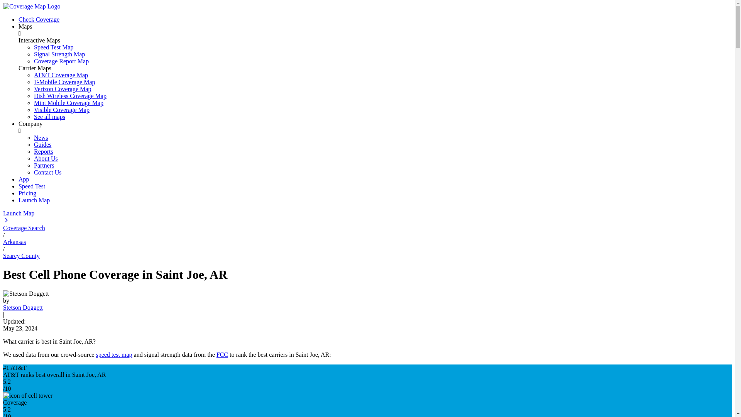 The height and width of the screenshot is (417, 741). Describe the element at coordinates (48, 172) in the screenshot. I see `Contact Us` at that location.